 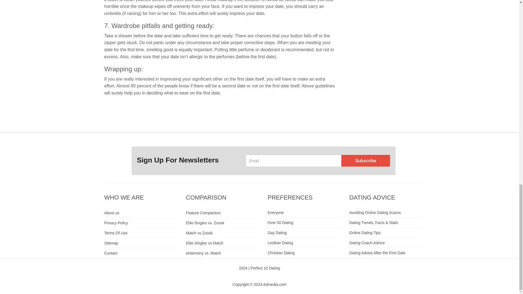 I want to click on Sitemap, so click(x=141, y=243).